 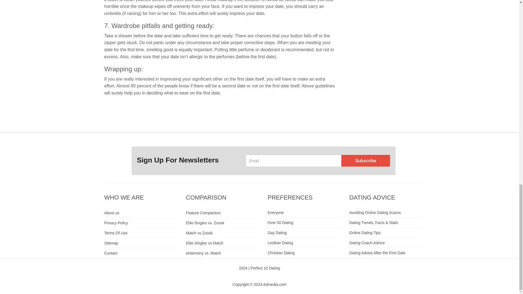 I want to click on Sitemap, so click(x=141, y=243).